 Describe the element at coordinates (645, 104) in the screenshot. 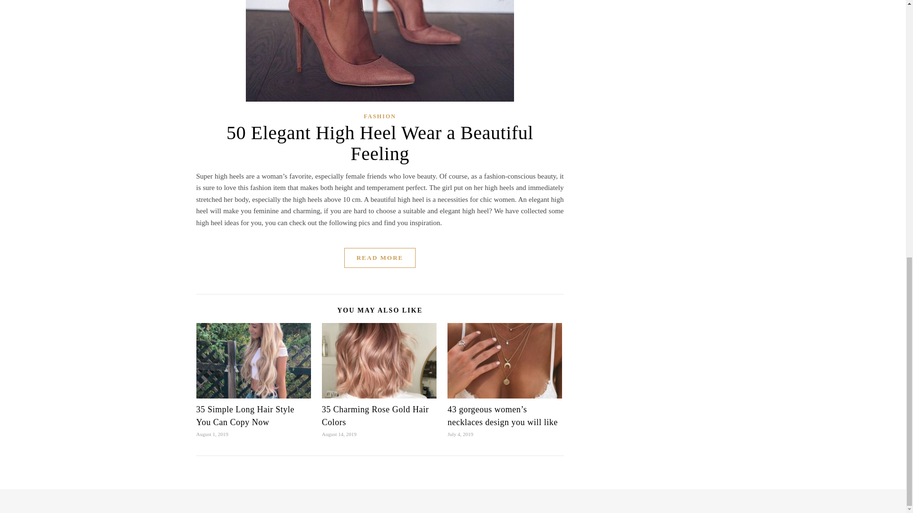

I see `Advertisement` at that location.